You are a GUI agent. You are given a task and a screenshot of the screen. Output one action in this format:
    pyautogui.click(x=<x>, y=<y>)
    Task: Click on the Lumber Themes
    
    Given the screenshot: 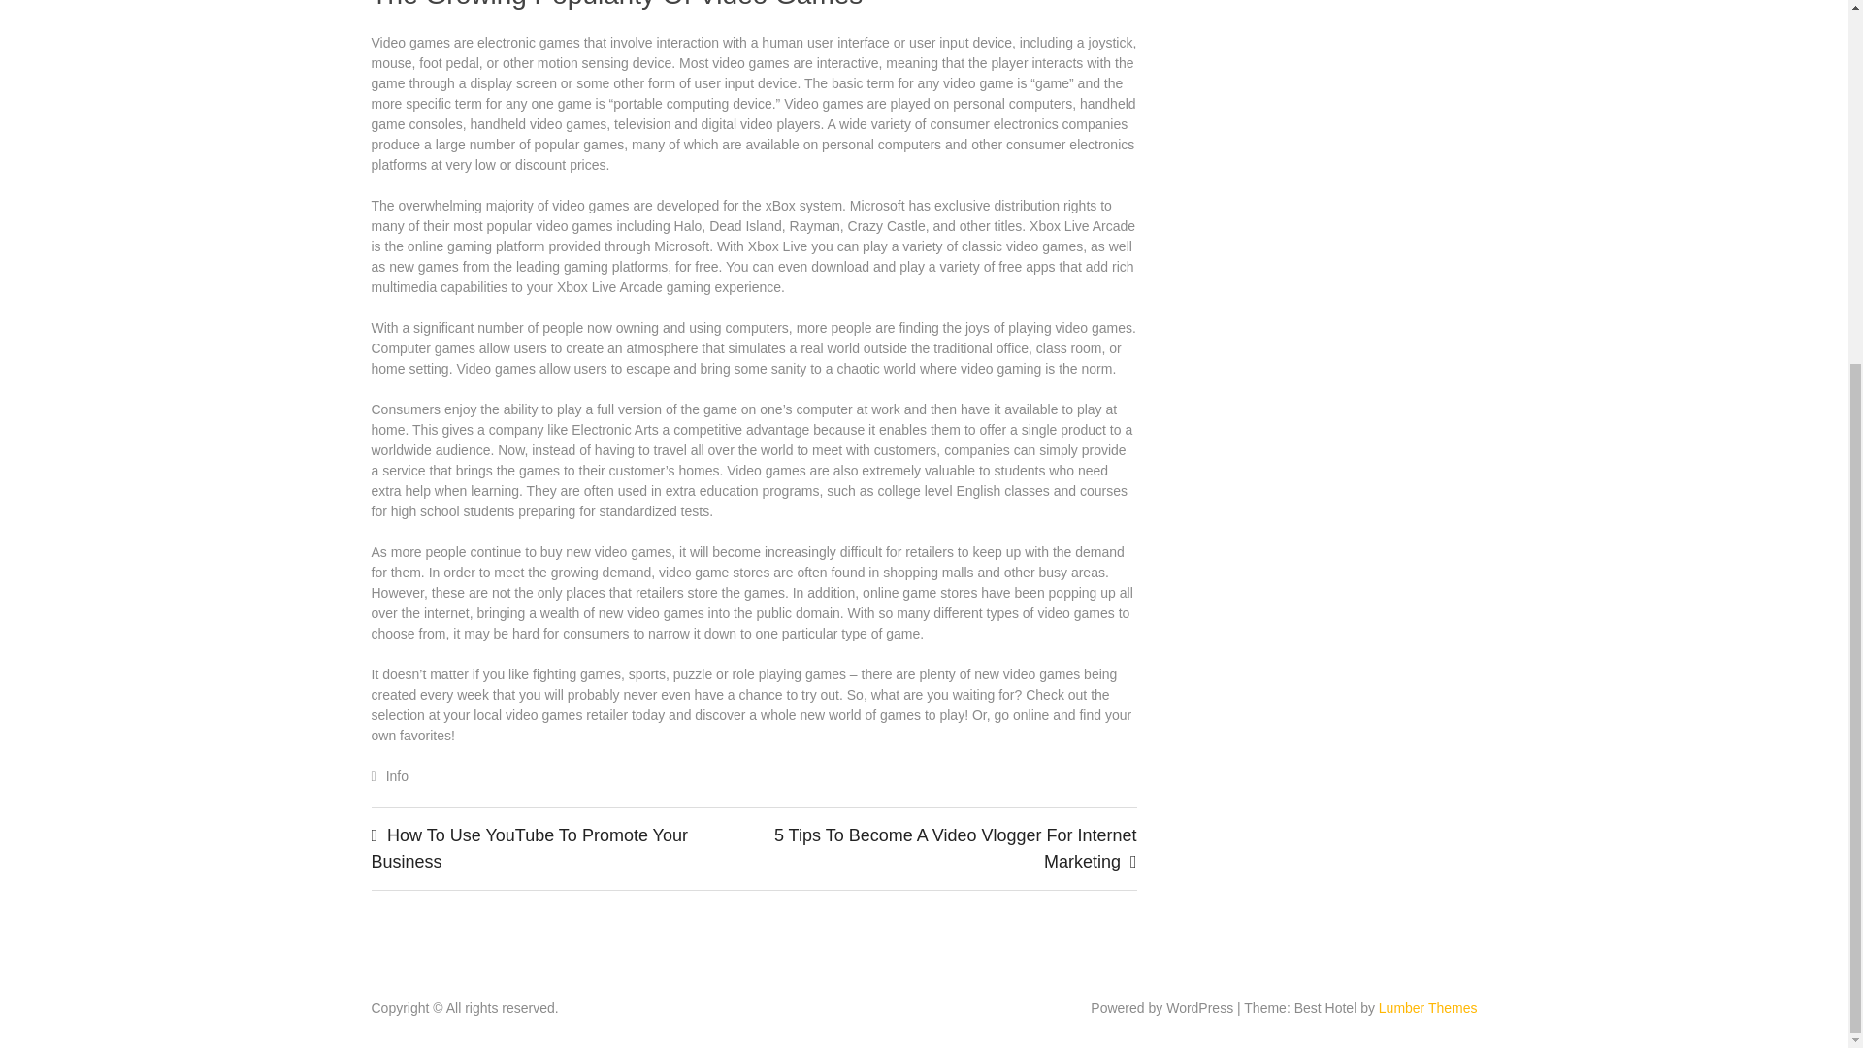 What is the action you would take?
    pyautogui.click(x=1427, y=1007)
    